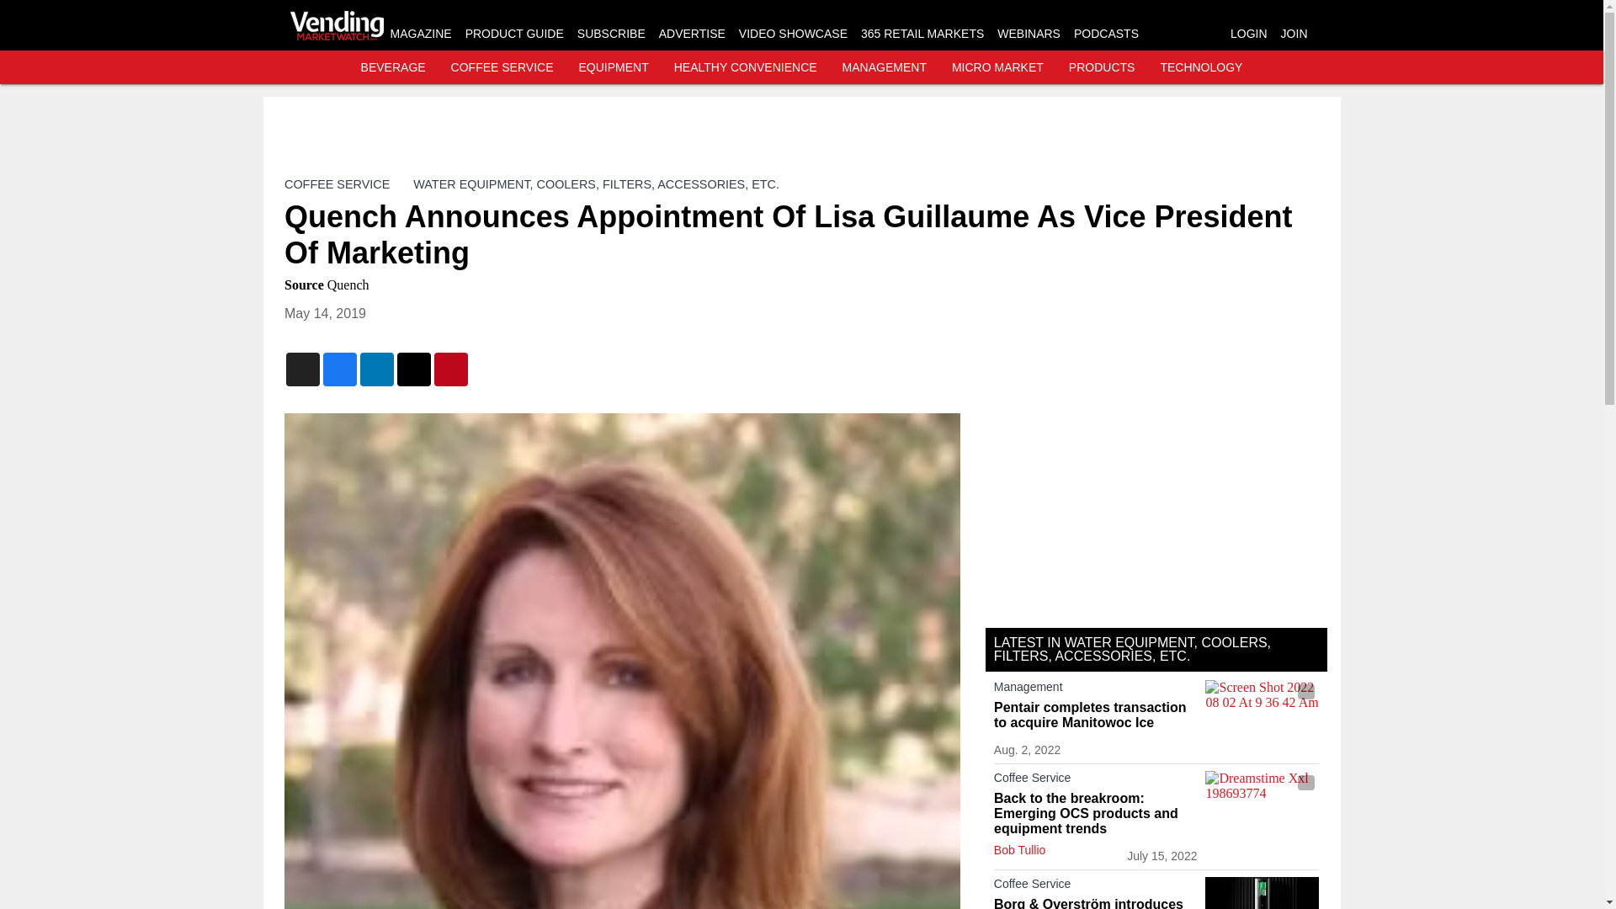 The image size is (1616, 909). What do you see at coordinates (1029, 34) in the screenshot?
I see `WEBINARS` at bounding box center [1029, 34].